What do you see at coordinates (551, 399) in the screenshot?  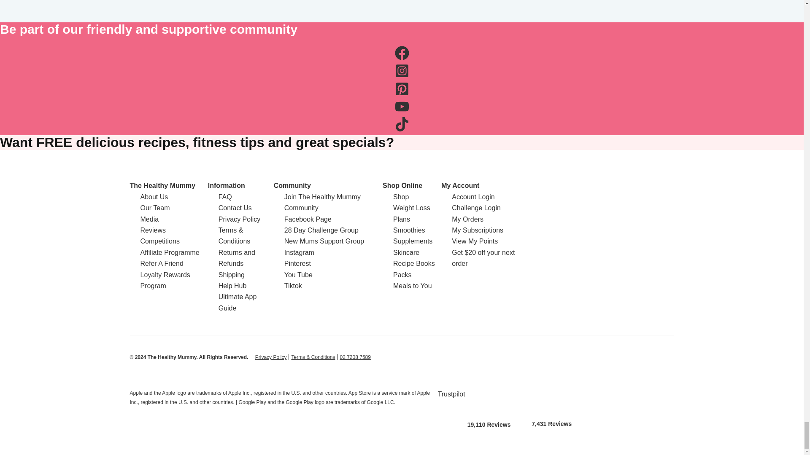 I see `download on google play` at bounding box center [551, 399].